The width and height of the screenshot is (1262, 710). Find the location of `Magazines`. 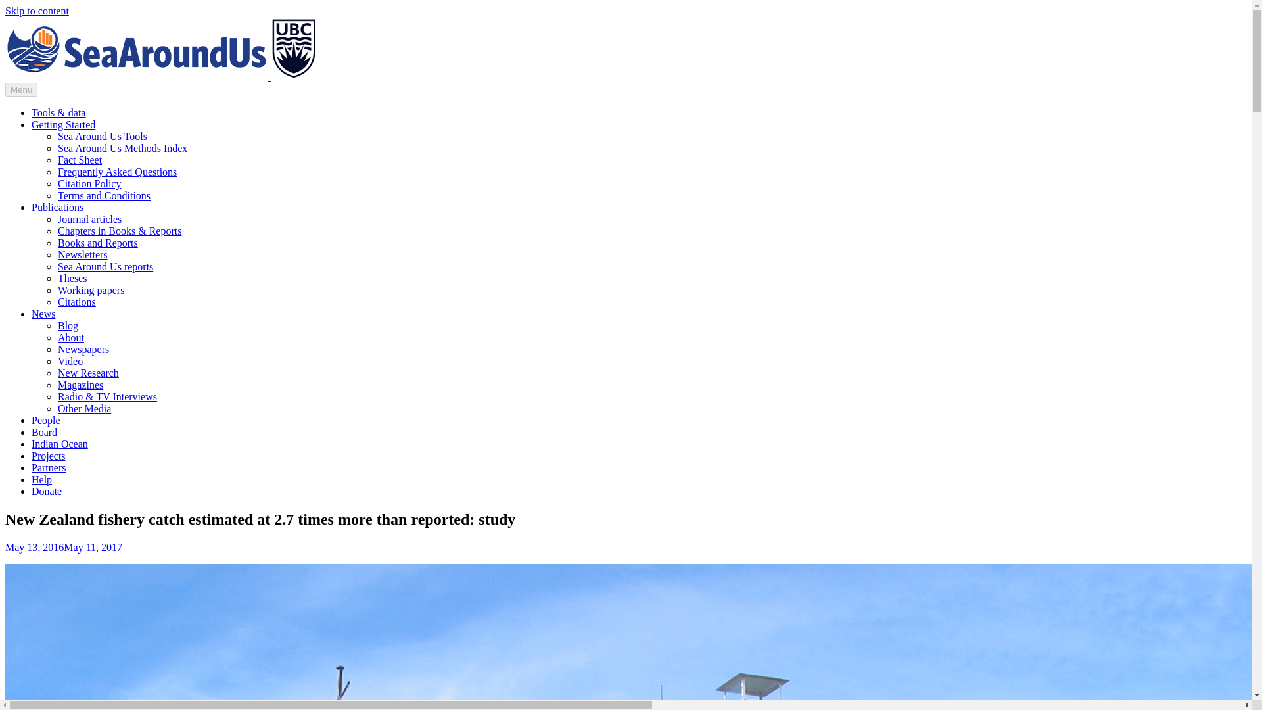

Magazines is located at coordinates (80, 385).